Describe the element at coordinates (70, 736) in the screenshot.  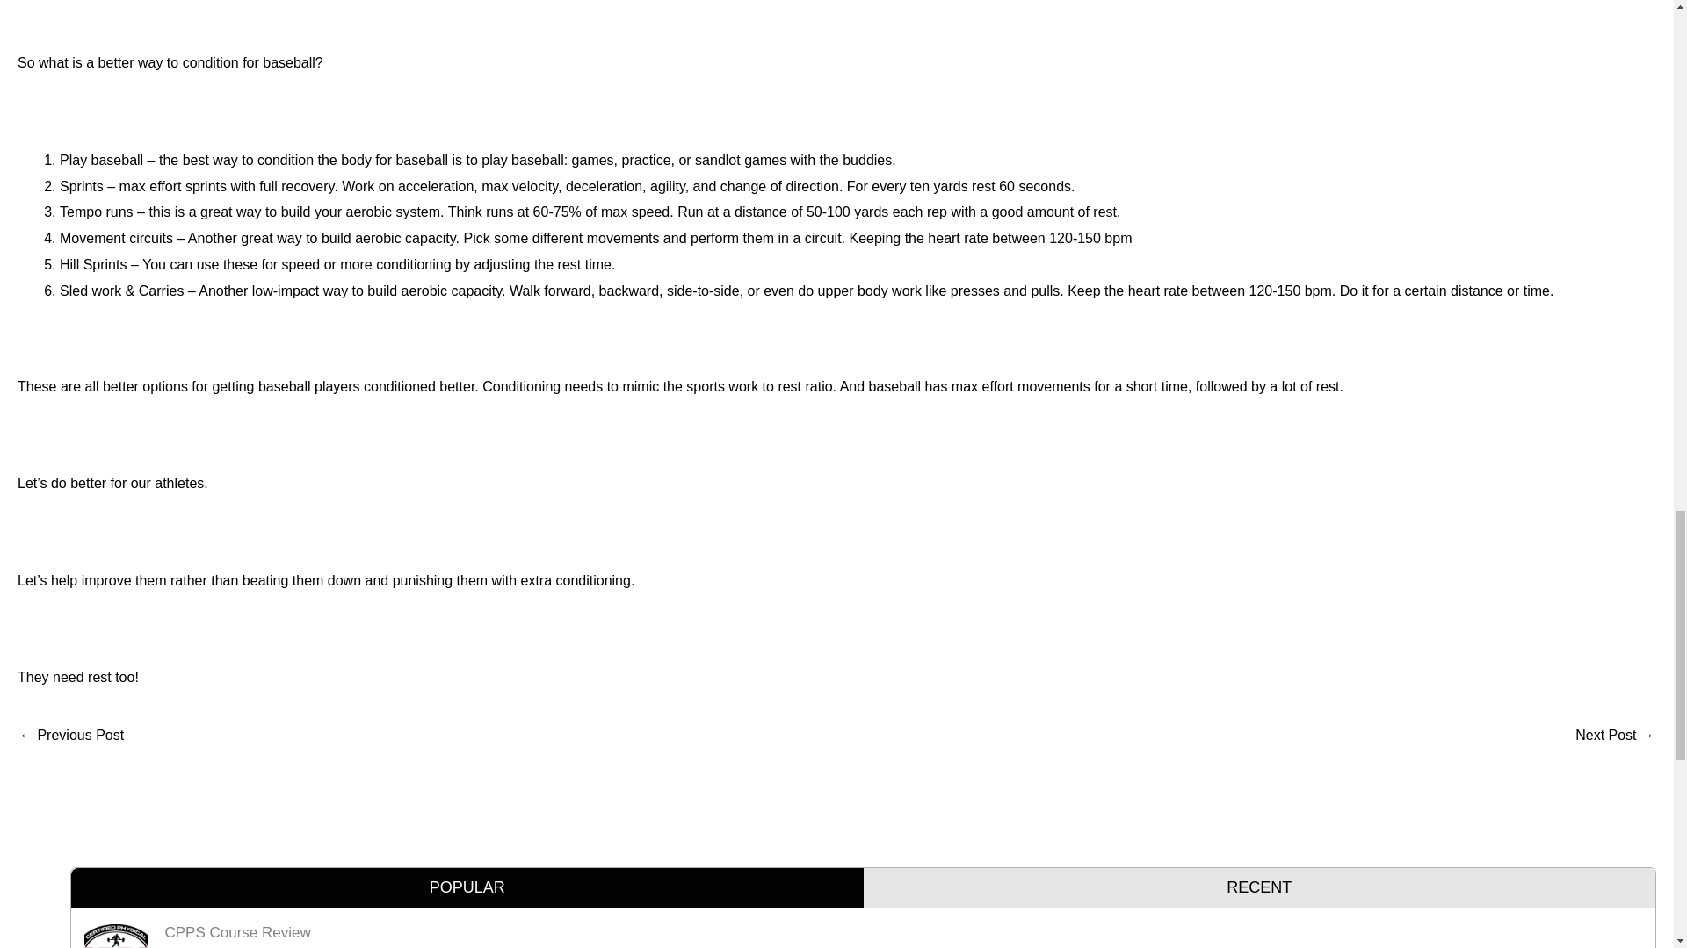
I see `5 Moves To Improve Shoulder Health` at that location.